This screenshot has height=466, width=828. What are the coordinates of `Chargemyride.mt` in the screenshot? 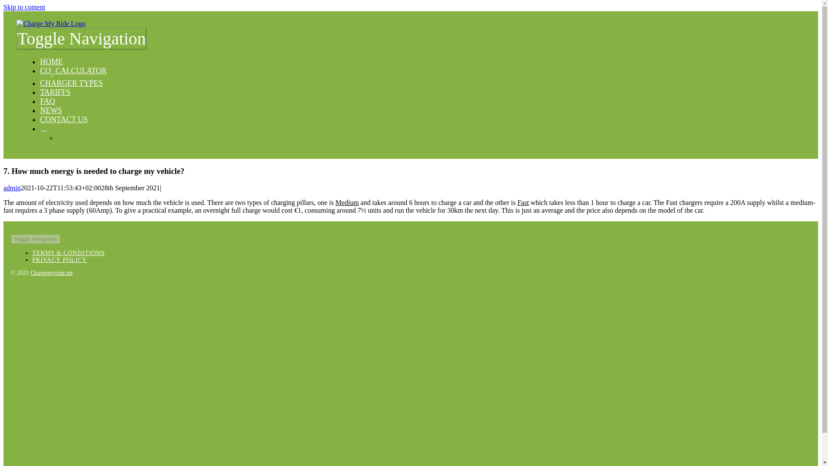 It's located at (51, 273).